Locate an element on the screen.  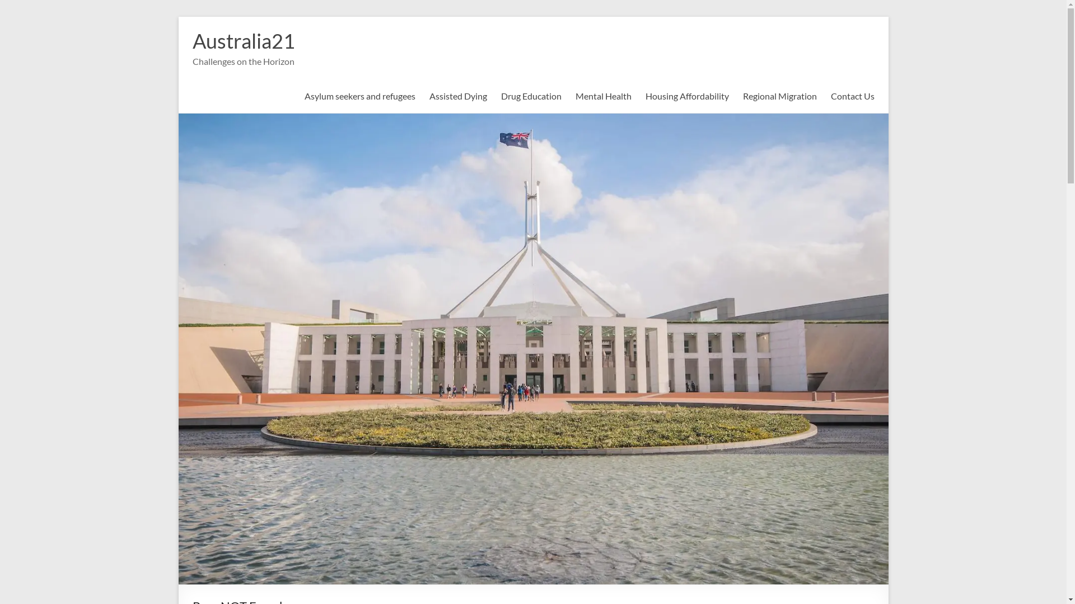
Assisted Dying is located at coordinates (458, 96).